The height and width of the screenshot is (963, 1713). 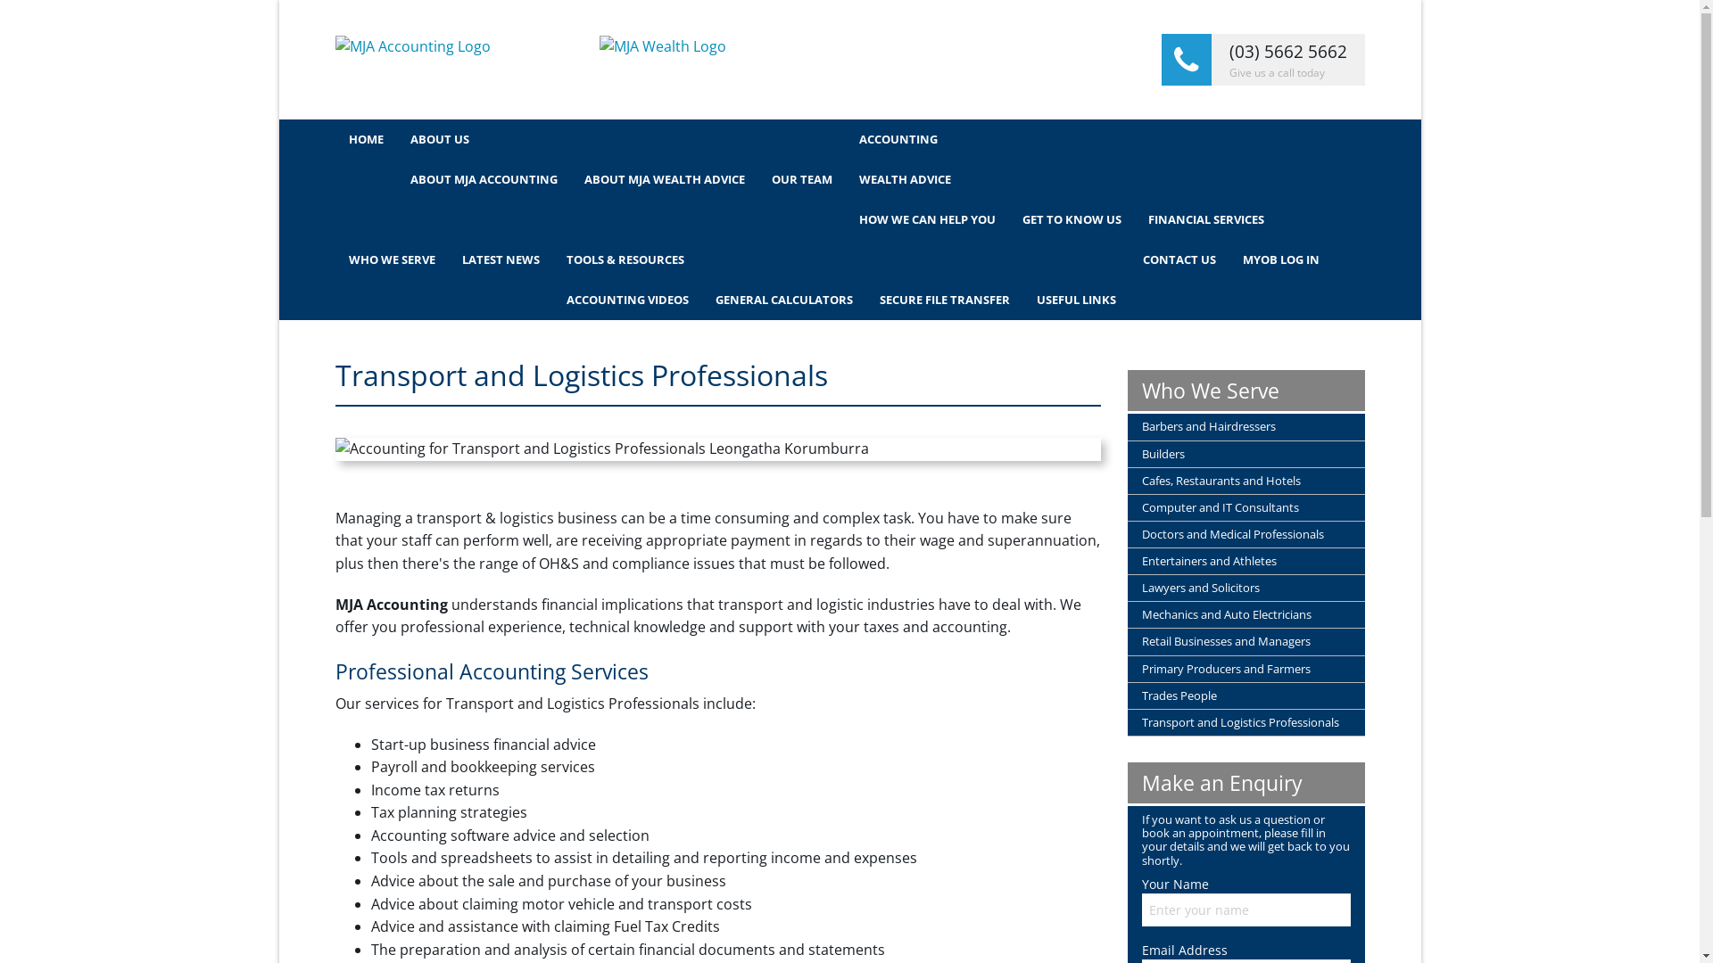 What do you see at coordinates (1246, 453) in the screenshot?
I see `Builders` at bounding box center [1246, 453].